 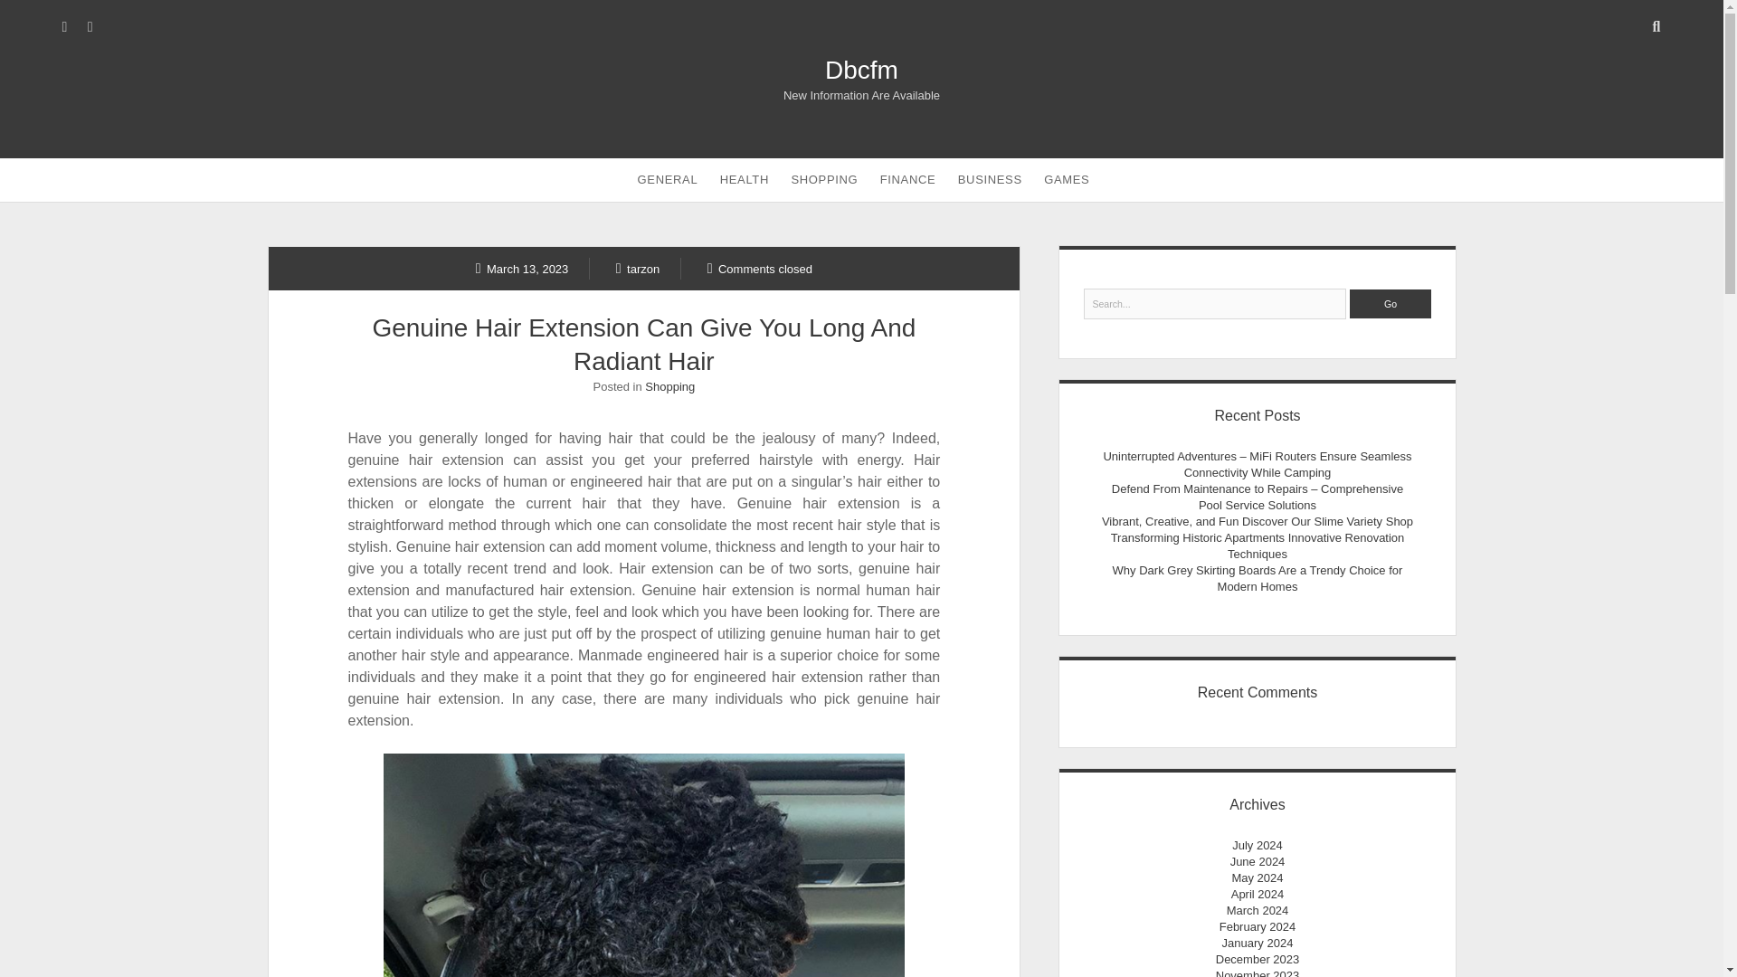 What do you see at coordinates (1258, 894) in the screenshot?
I see `April 2024` at bounding box center [1258, 894].